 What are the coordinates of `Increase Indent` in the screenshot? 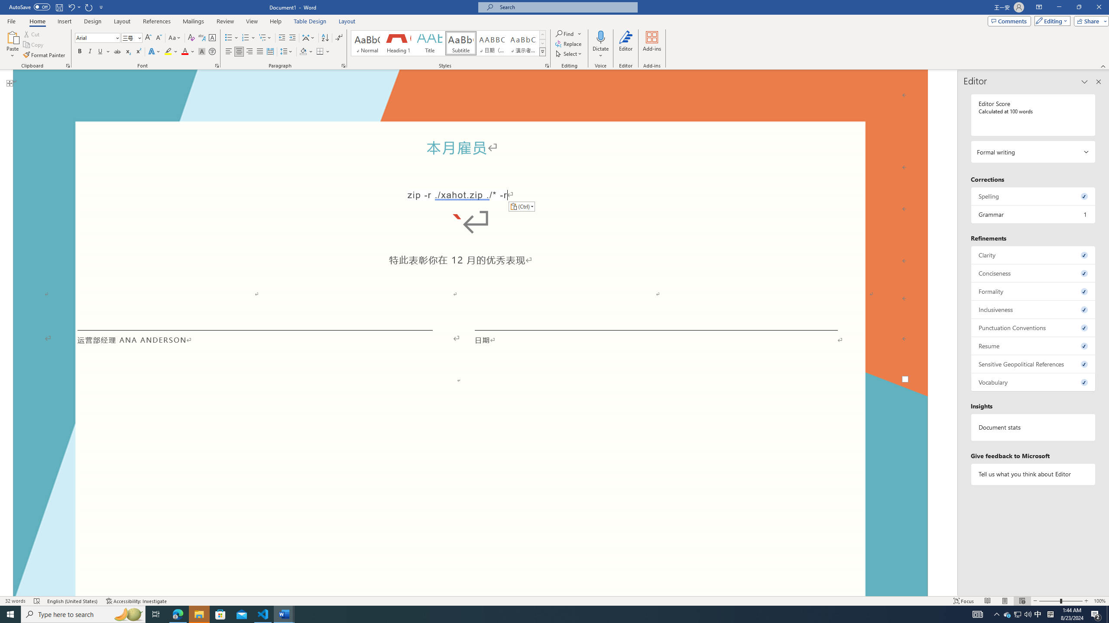 It's located at (292, 38).